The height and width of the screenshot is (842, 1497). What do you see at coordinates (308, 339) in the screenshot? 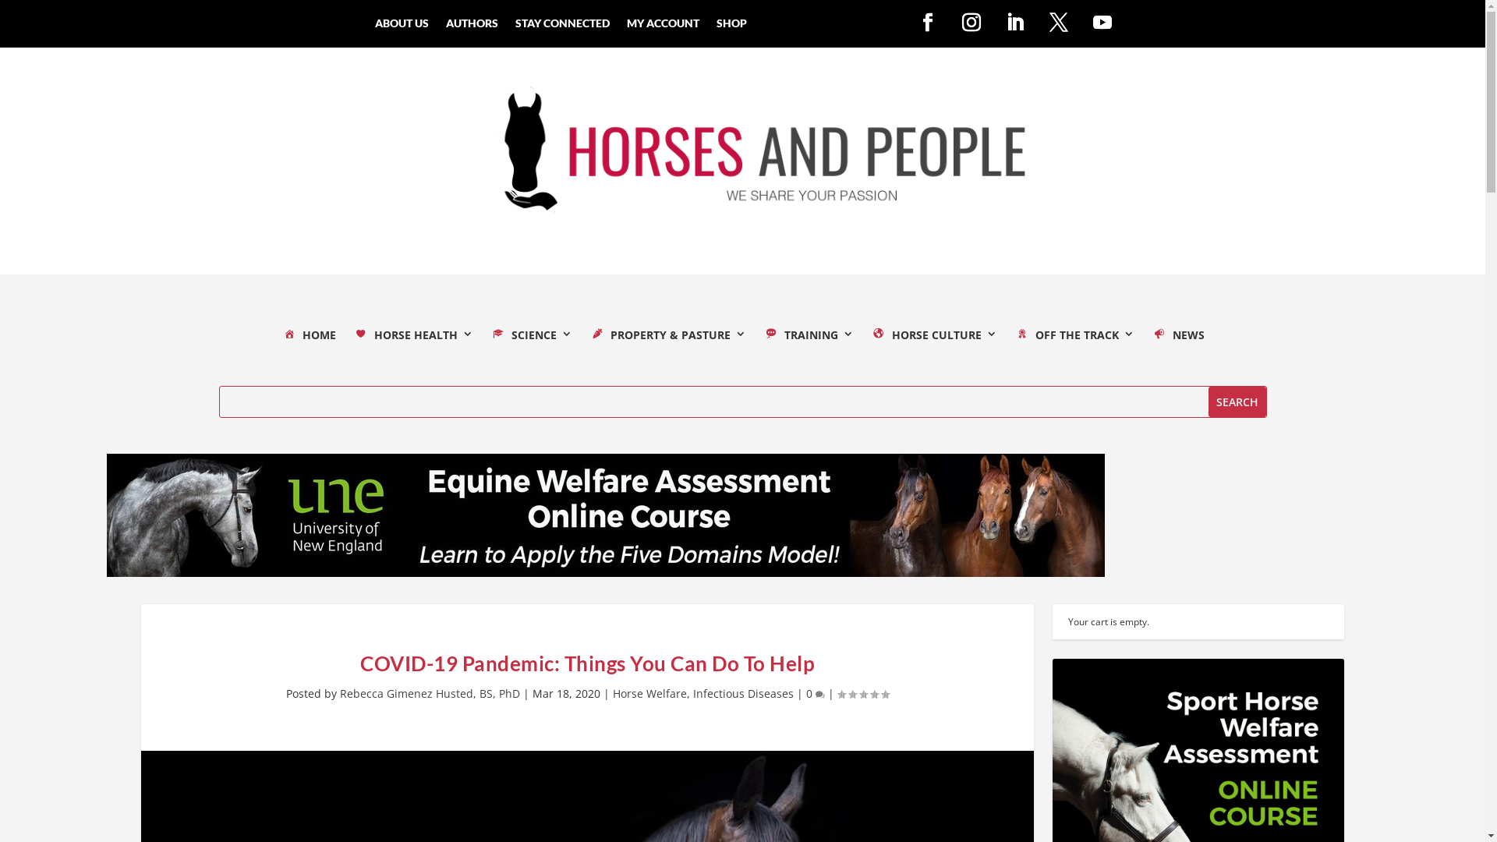
I see `HOME` at bounding box center [308, 339].